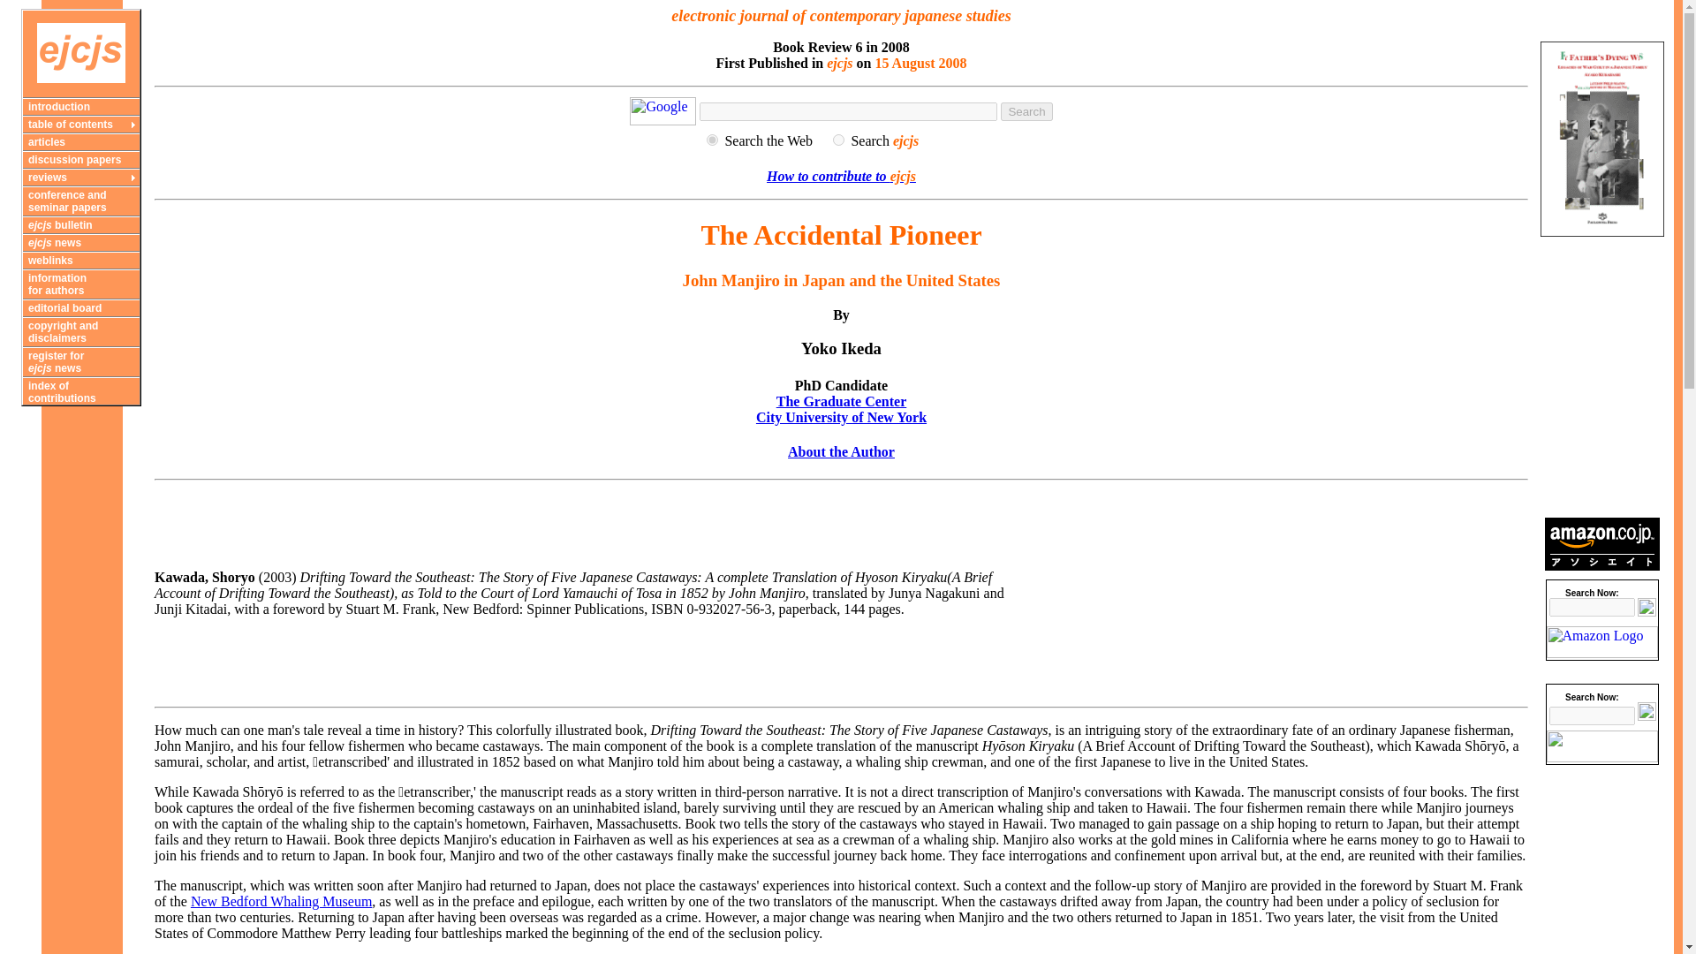 Image resolution: width=1696 pixels, height=954 pixels. What do you see at coordinates (841, 417) in the screenshot?
I see `City University of New York` at bounding box center [841, 417].